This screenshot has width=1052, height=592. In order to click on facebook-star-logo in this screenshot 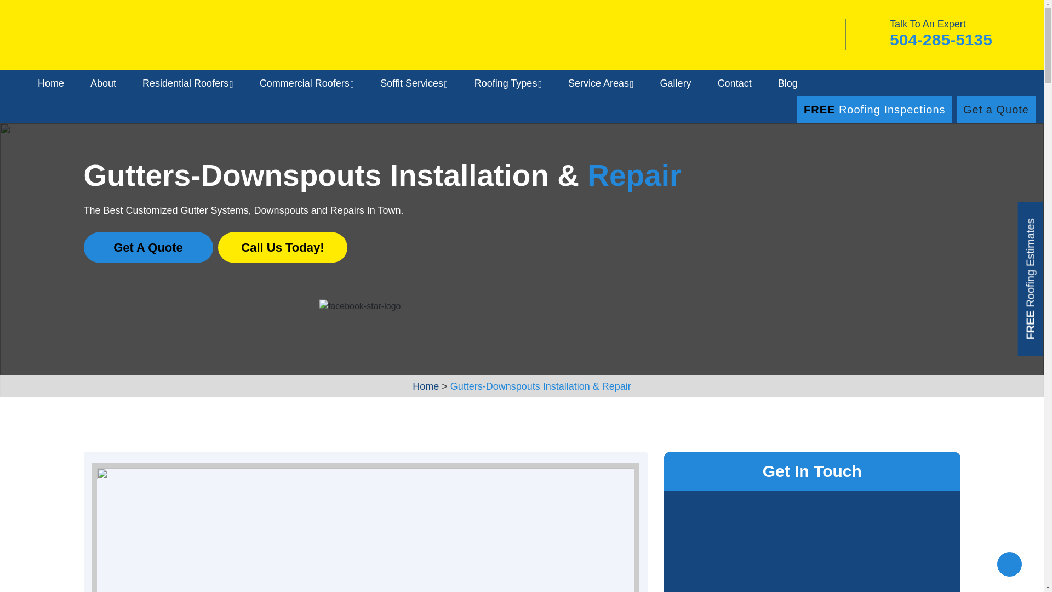, I will do `click(360, 306)`.